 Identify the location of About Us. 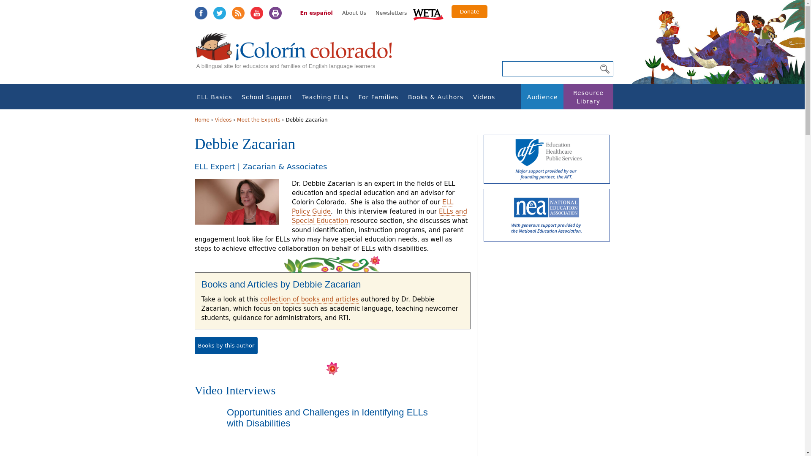
(354, 13).